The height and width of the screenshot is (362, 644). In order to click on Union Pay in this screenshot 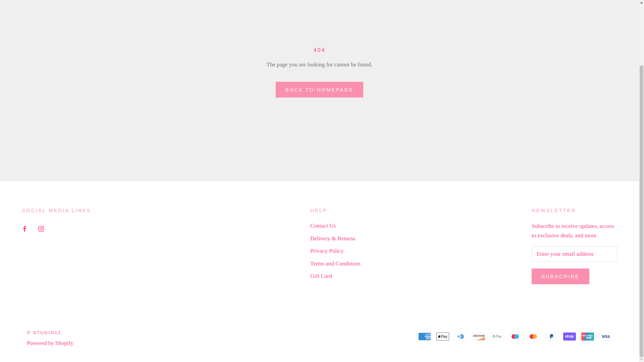, I will do `click(588, 337)`.